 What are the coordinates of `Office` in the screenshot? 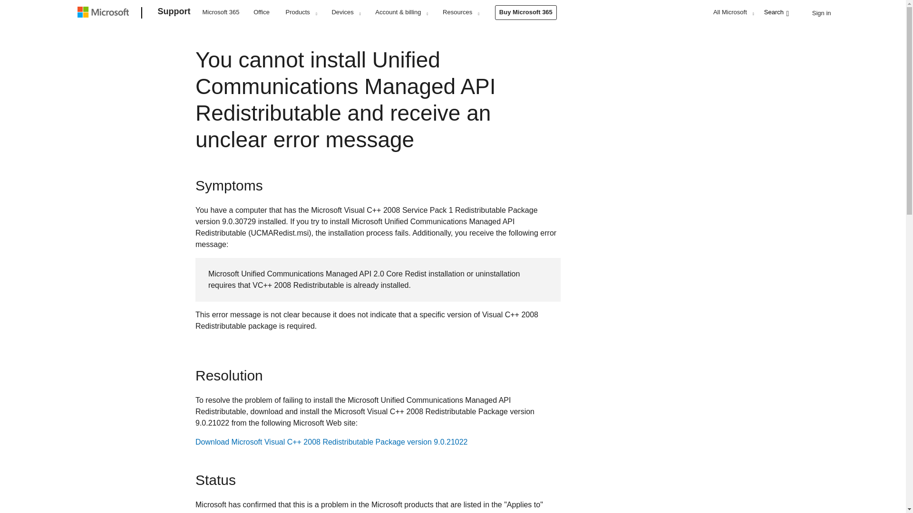 It's located at (262, 11).